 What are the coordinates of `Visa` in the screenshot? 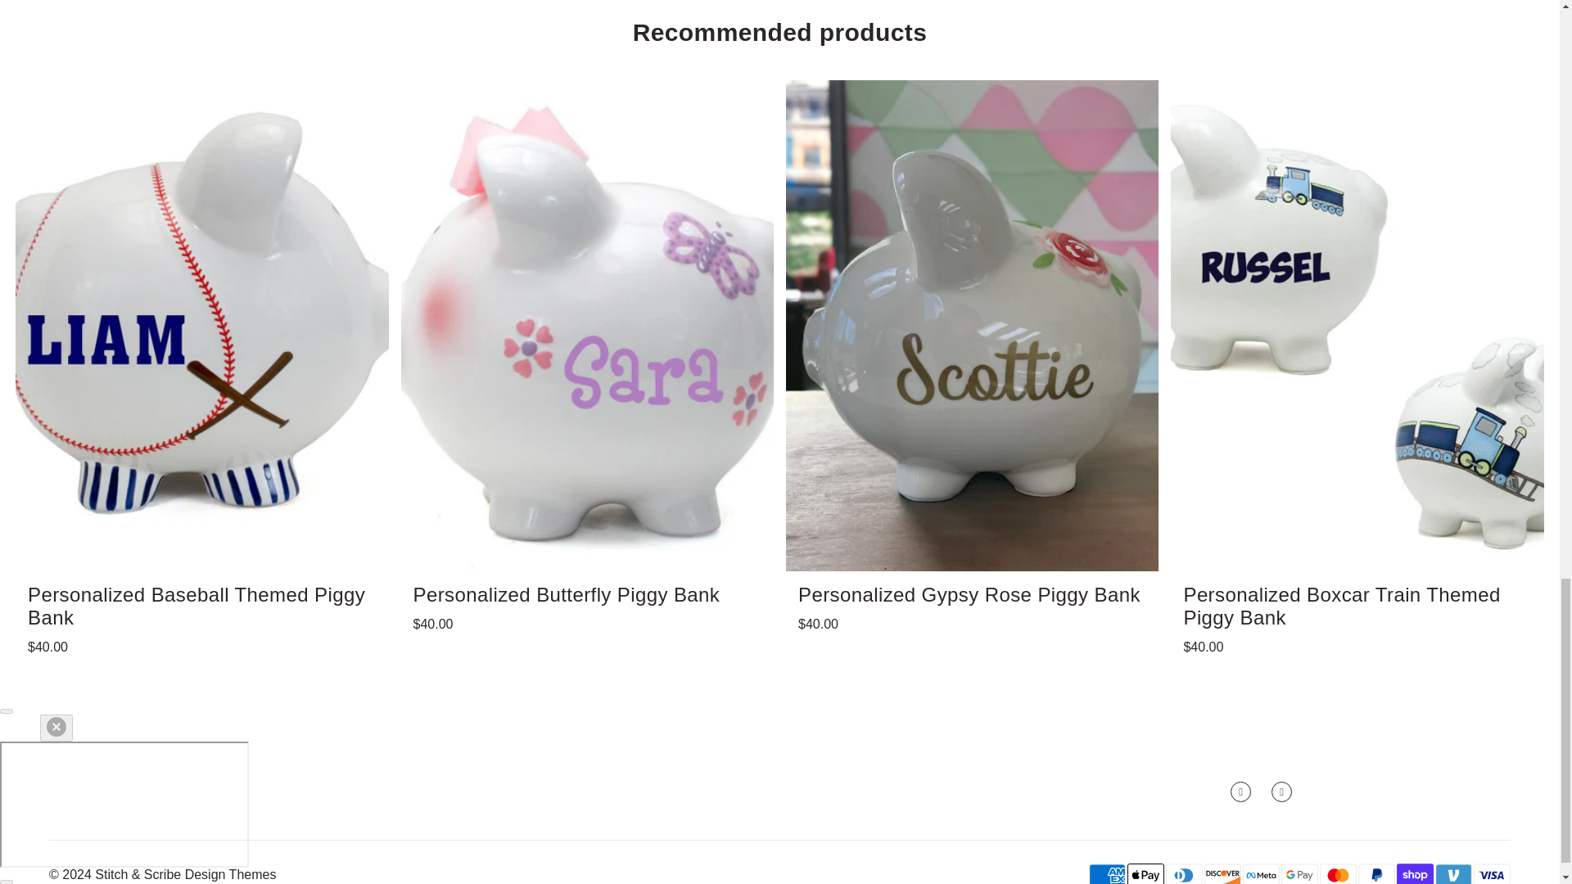 It's located at (1492, 870).